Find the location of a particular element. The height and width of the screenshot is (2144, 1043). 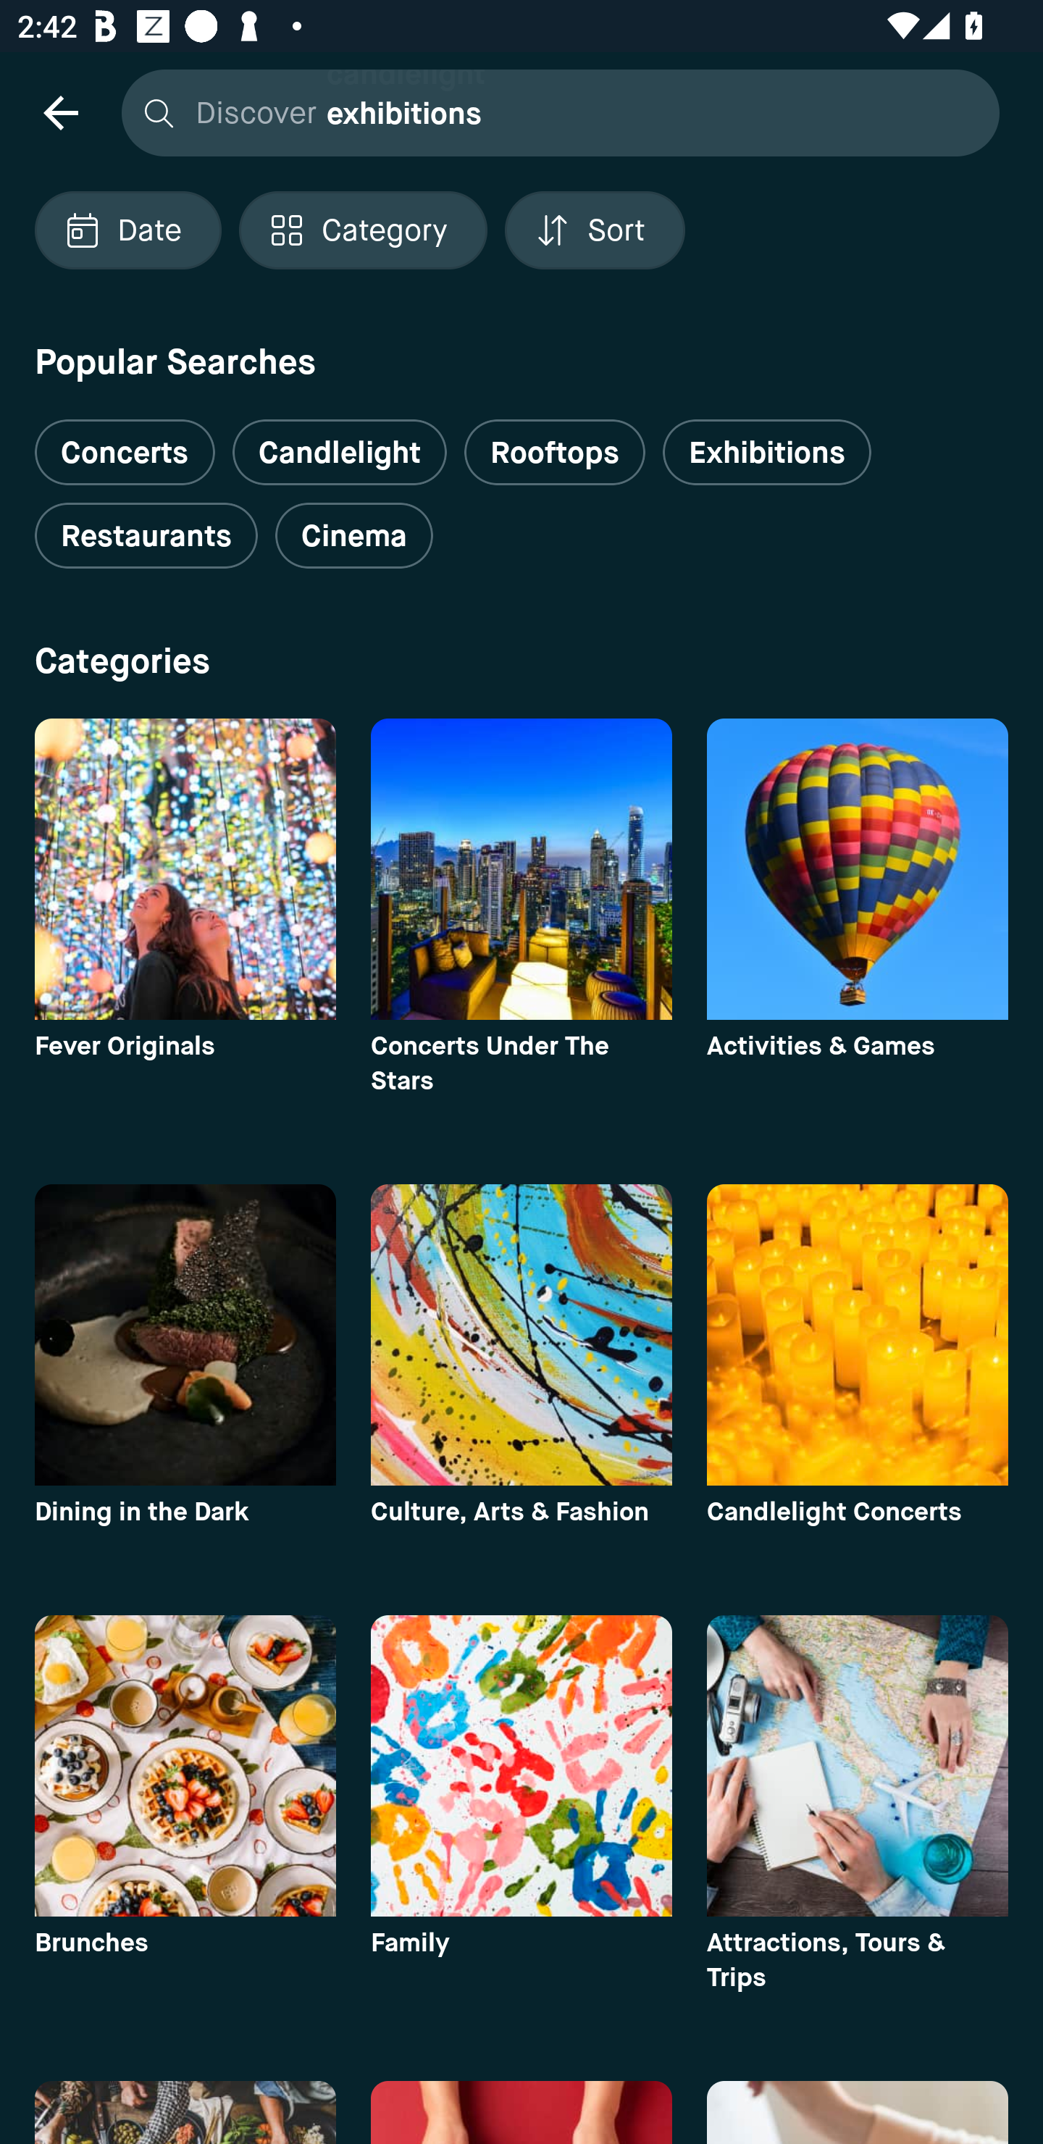

category image is located at coordinates (521, 1334).